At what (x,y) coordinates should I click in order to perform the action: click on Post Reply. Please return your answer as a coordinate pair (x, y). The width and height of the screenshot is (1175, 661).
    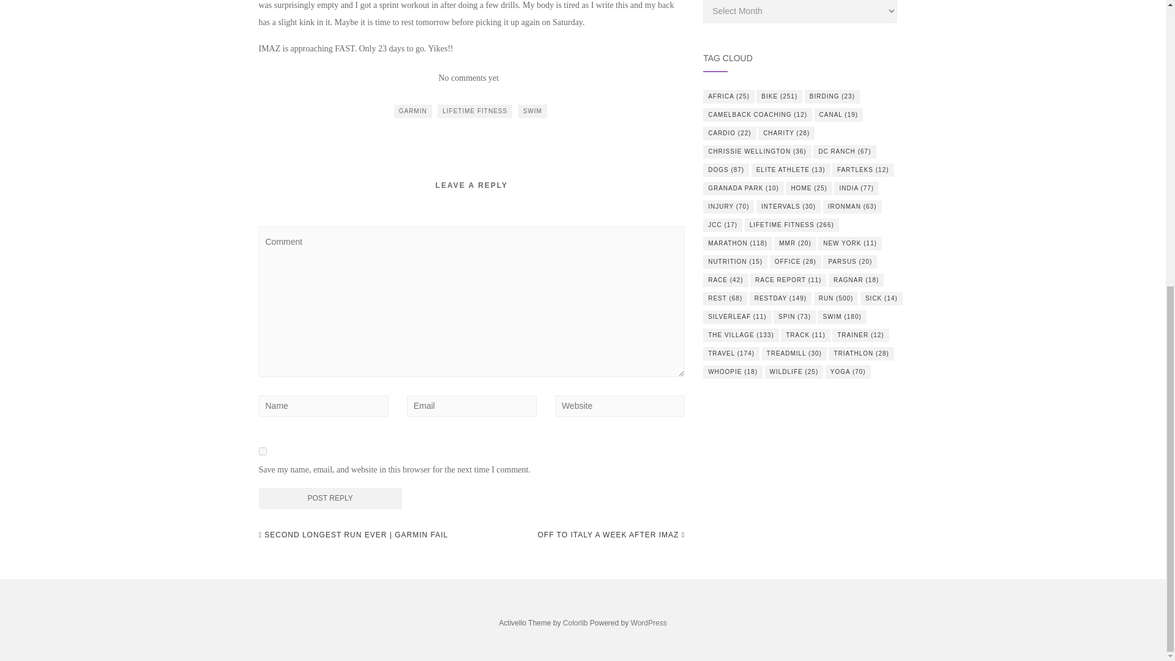
    Looking at the image, I should click on (330, 498).